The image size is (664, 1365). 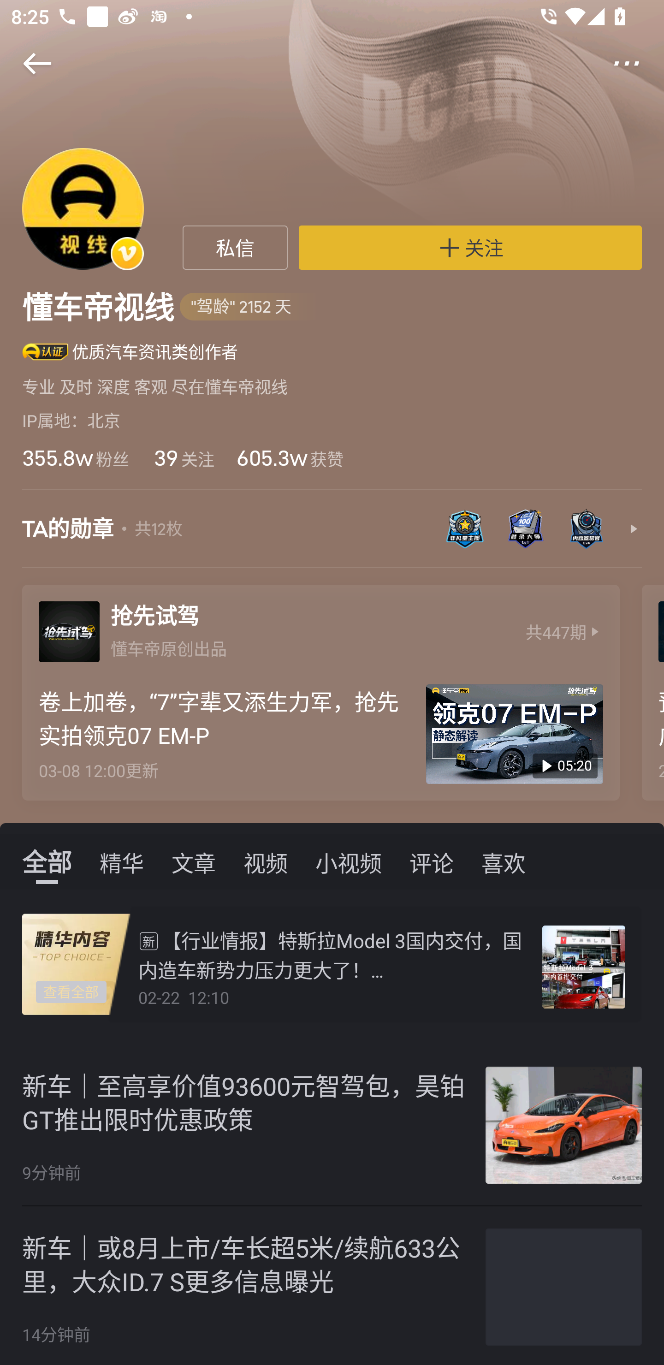 What do you see at coordinates (637, 64) in the screenshot?
I see `` at bounding box center [637, 64].